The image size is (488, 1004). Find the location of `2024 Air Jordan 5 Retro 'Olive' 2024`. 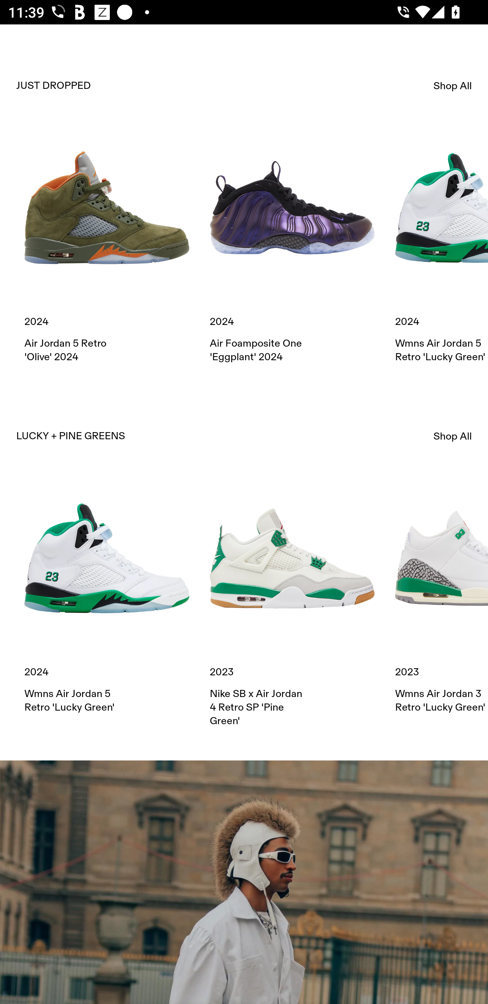

2024 Air Jordan 5 Retro 'Olive' 2024 is located at coordinates (107, 244).